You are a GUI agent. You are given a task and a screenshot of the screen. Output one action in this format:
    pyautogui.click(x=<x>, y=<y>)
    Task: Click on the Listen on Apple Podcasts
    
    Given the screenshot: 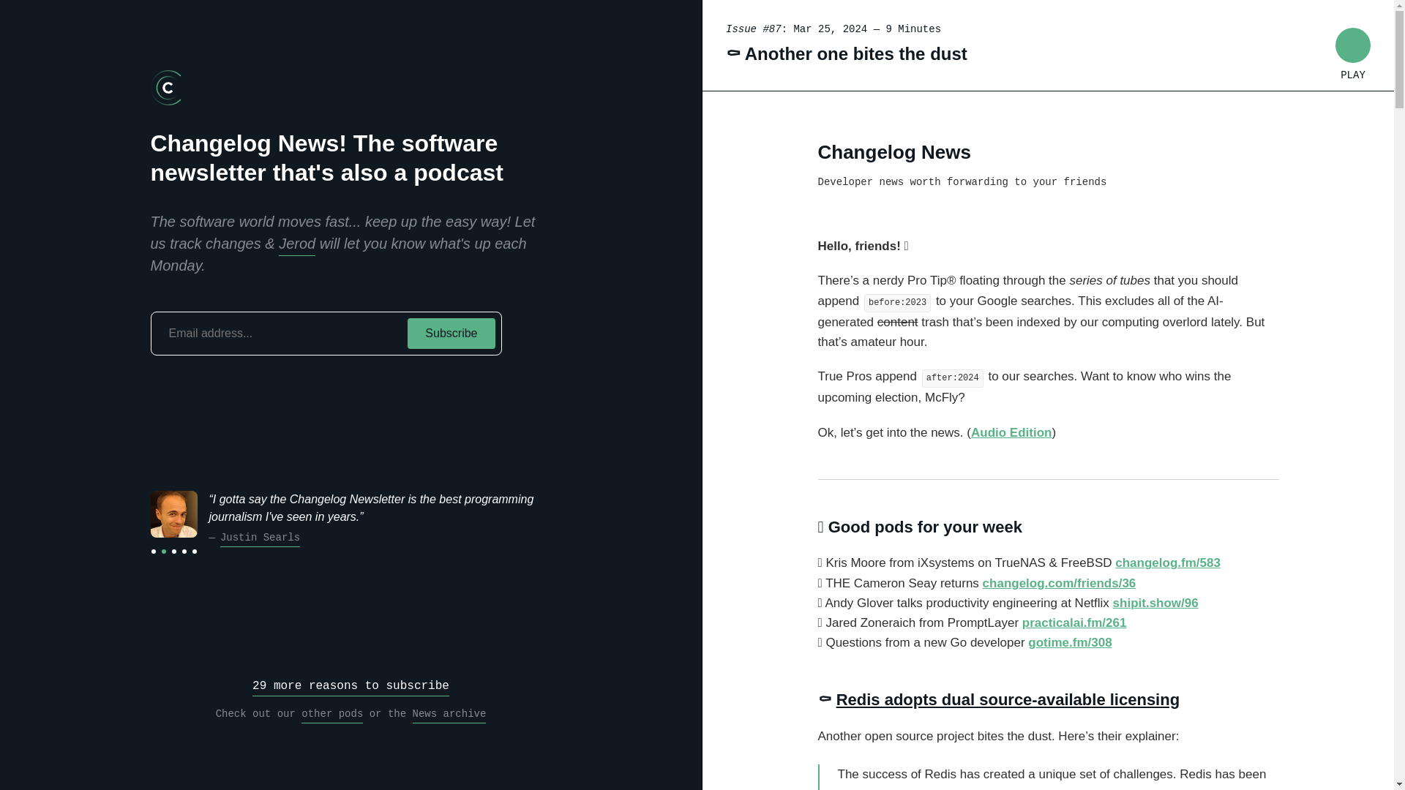 What is the action you would take?
    pyautogui.click(x=190, y=388)
    